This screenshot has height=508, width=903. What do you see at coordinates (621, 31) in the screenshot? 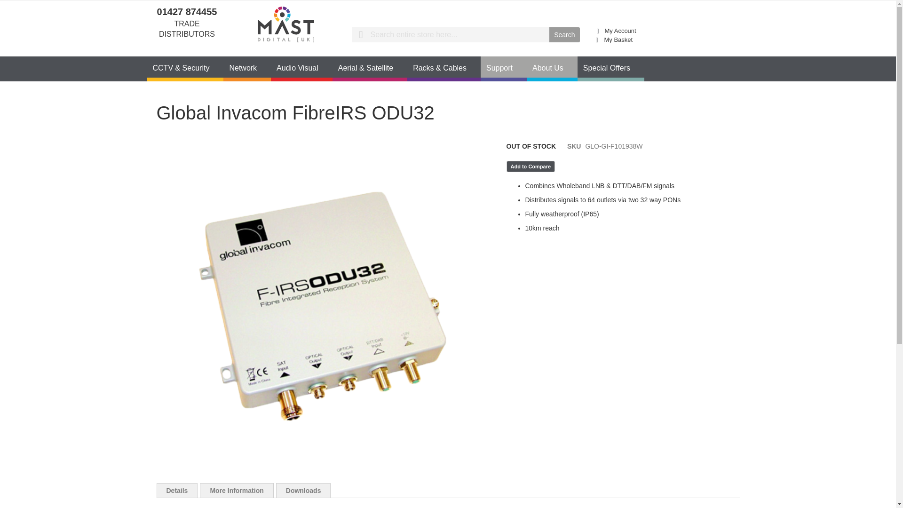
I see `My Account` at bounding box center [621, 31].